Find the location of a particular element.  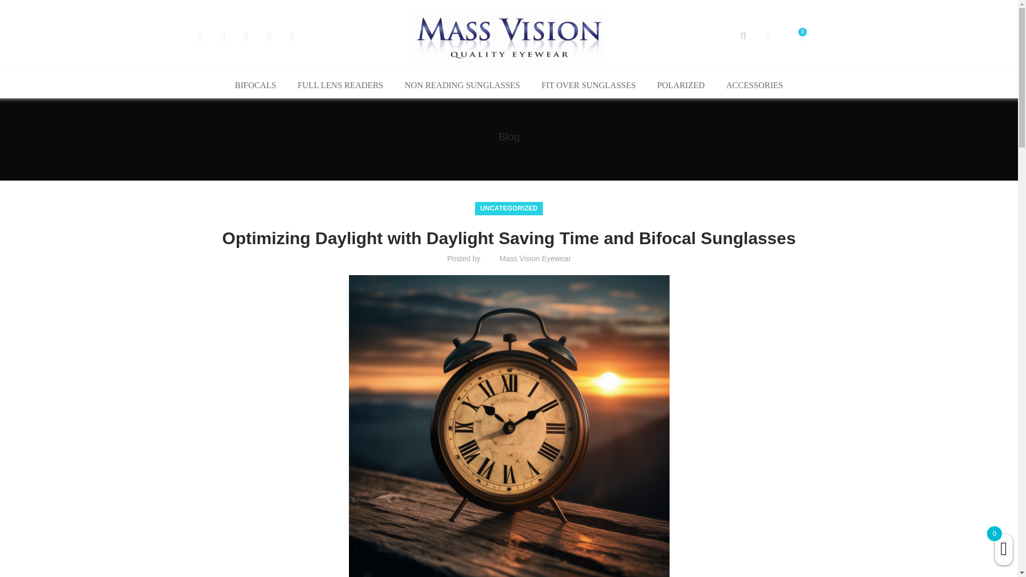

BIFOCALS is located at coordinates (255, 85).